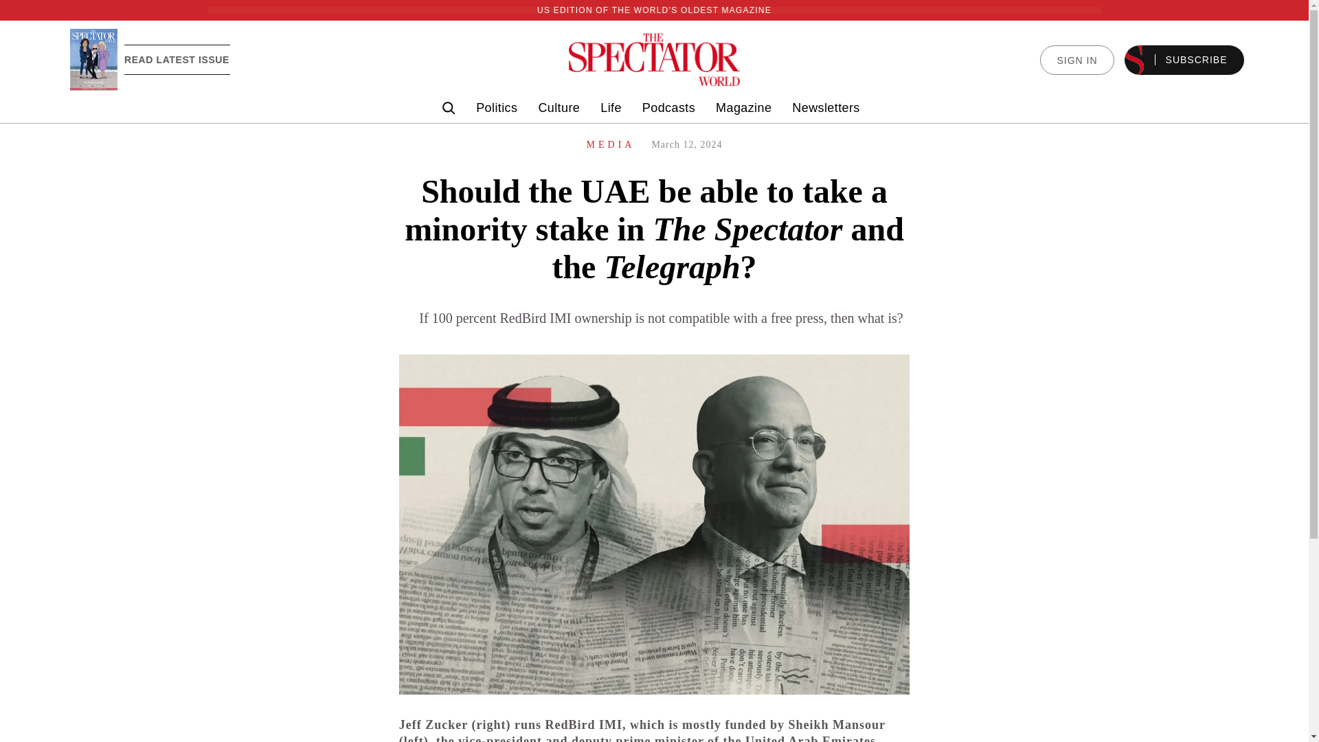 This screenshot has height=742, width=1319. Describe the element at coordinates (496, 108) in the screenshot. I see `Politics` at that location.